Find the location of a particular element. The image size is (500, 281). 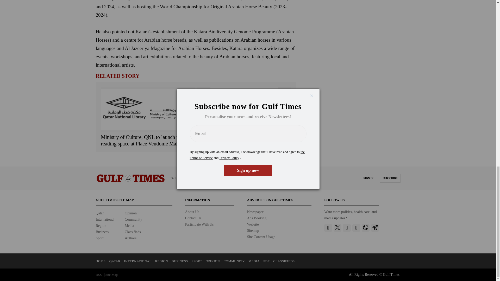

Arab League condemns Israeli military operation in West Bank is located at coordinates (244, 140).